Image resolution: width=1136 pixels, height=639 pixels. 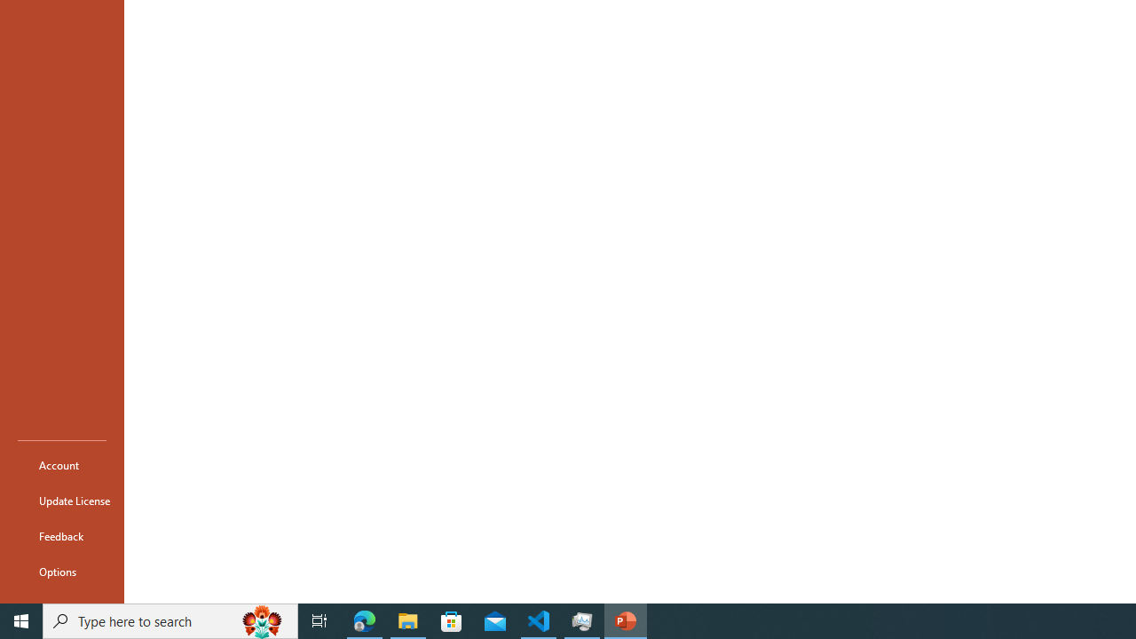 I want to click on Update License, so click(x=62, y=501).